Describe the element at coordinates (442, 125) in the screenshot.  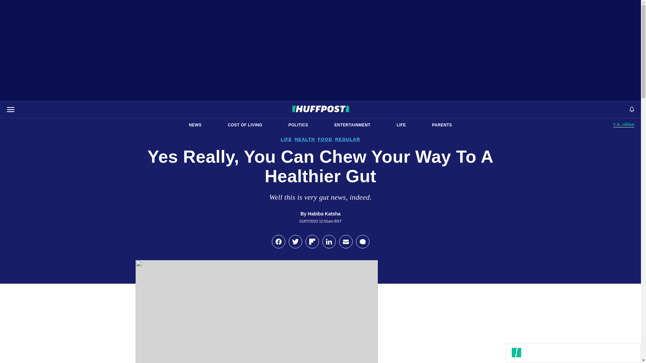
I see `COST OF LIVING` at that location.